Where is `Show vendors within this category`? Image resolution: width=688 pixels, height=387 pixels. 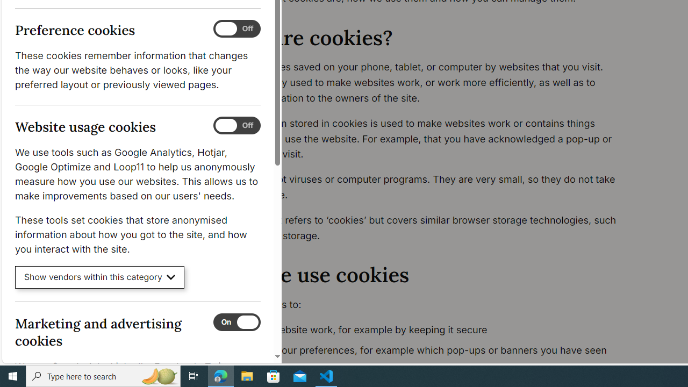 Show vendors within this category is located at coordinates (100, 277).